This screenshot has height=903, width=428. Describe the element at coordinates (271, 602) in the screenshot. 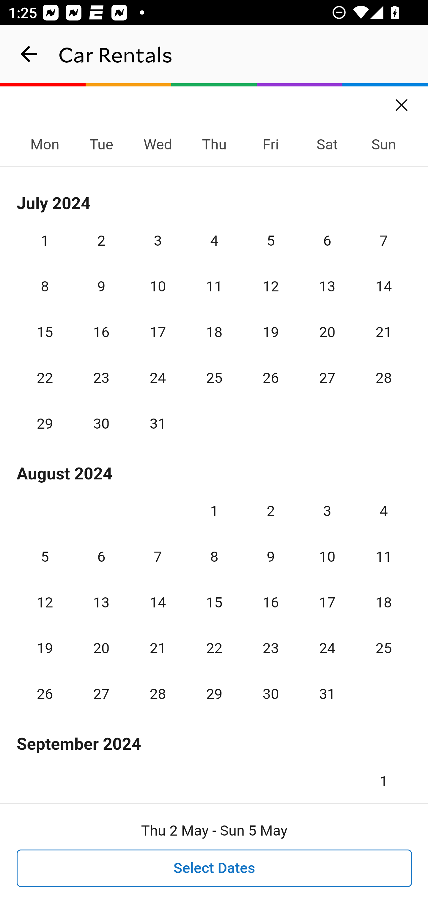

I see `16 August 2024` at that location.